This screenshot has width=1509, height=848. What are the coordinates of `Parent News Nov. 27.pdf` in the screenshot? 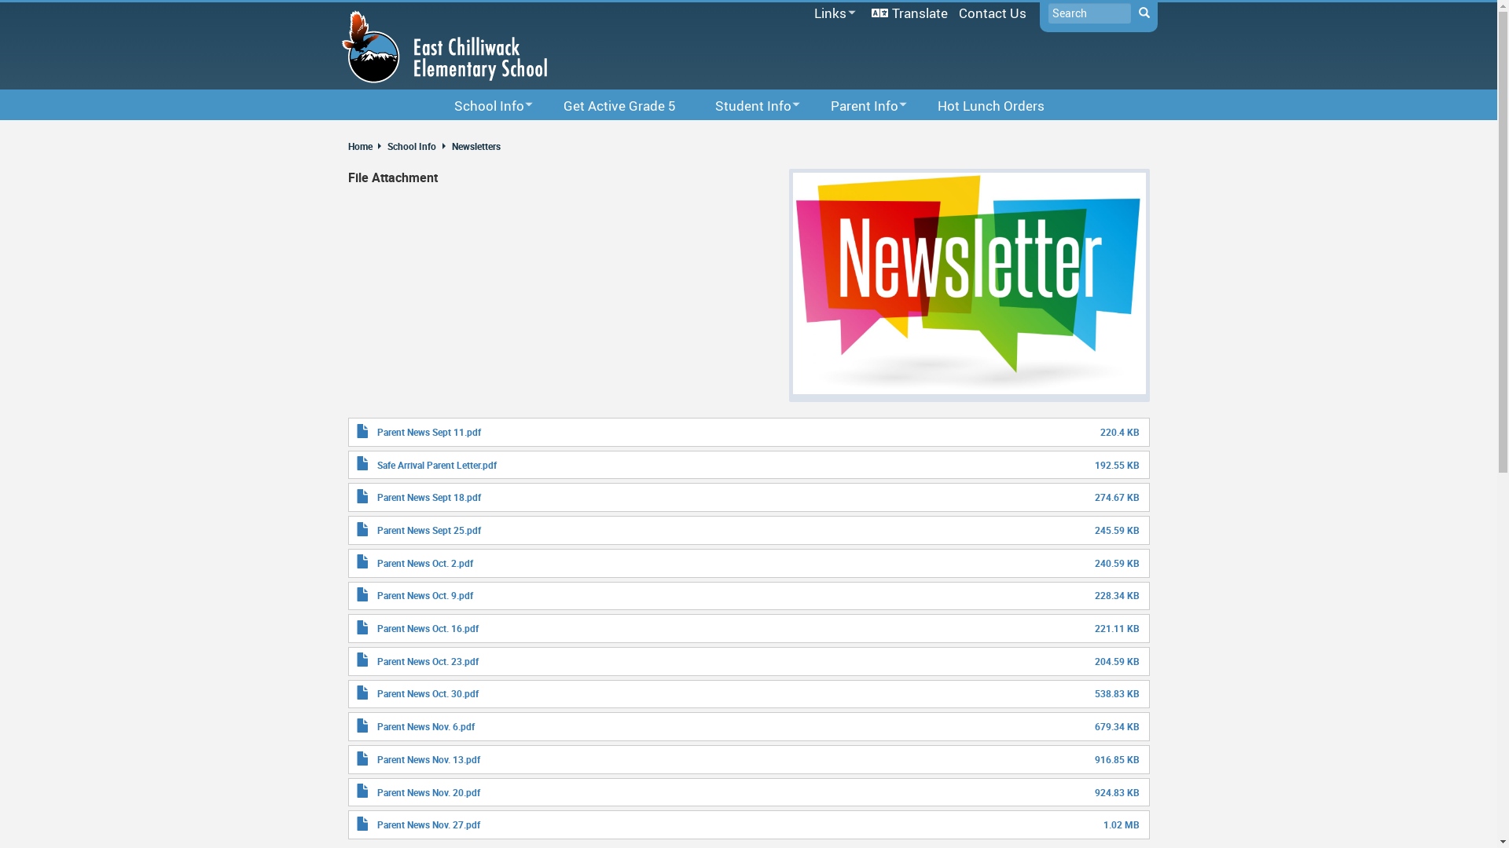 It's located at (429, 824).